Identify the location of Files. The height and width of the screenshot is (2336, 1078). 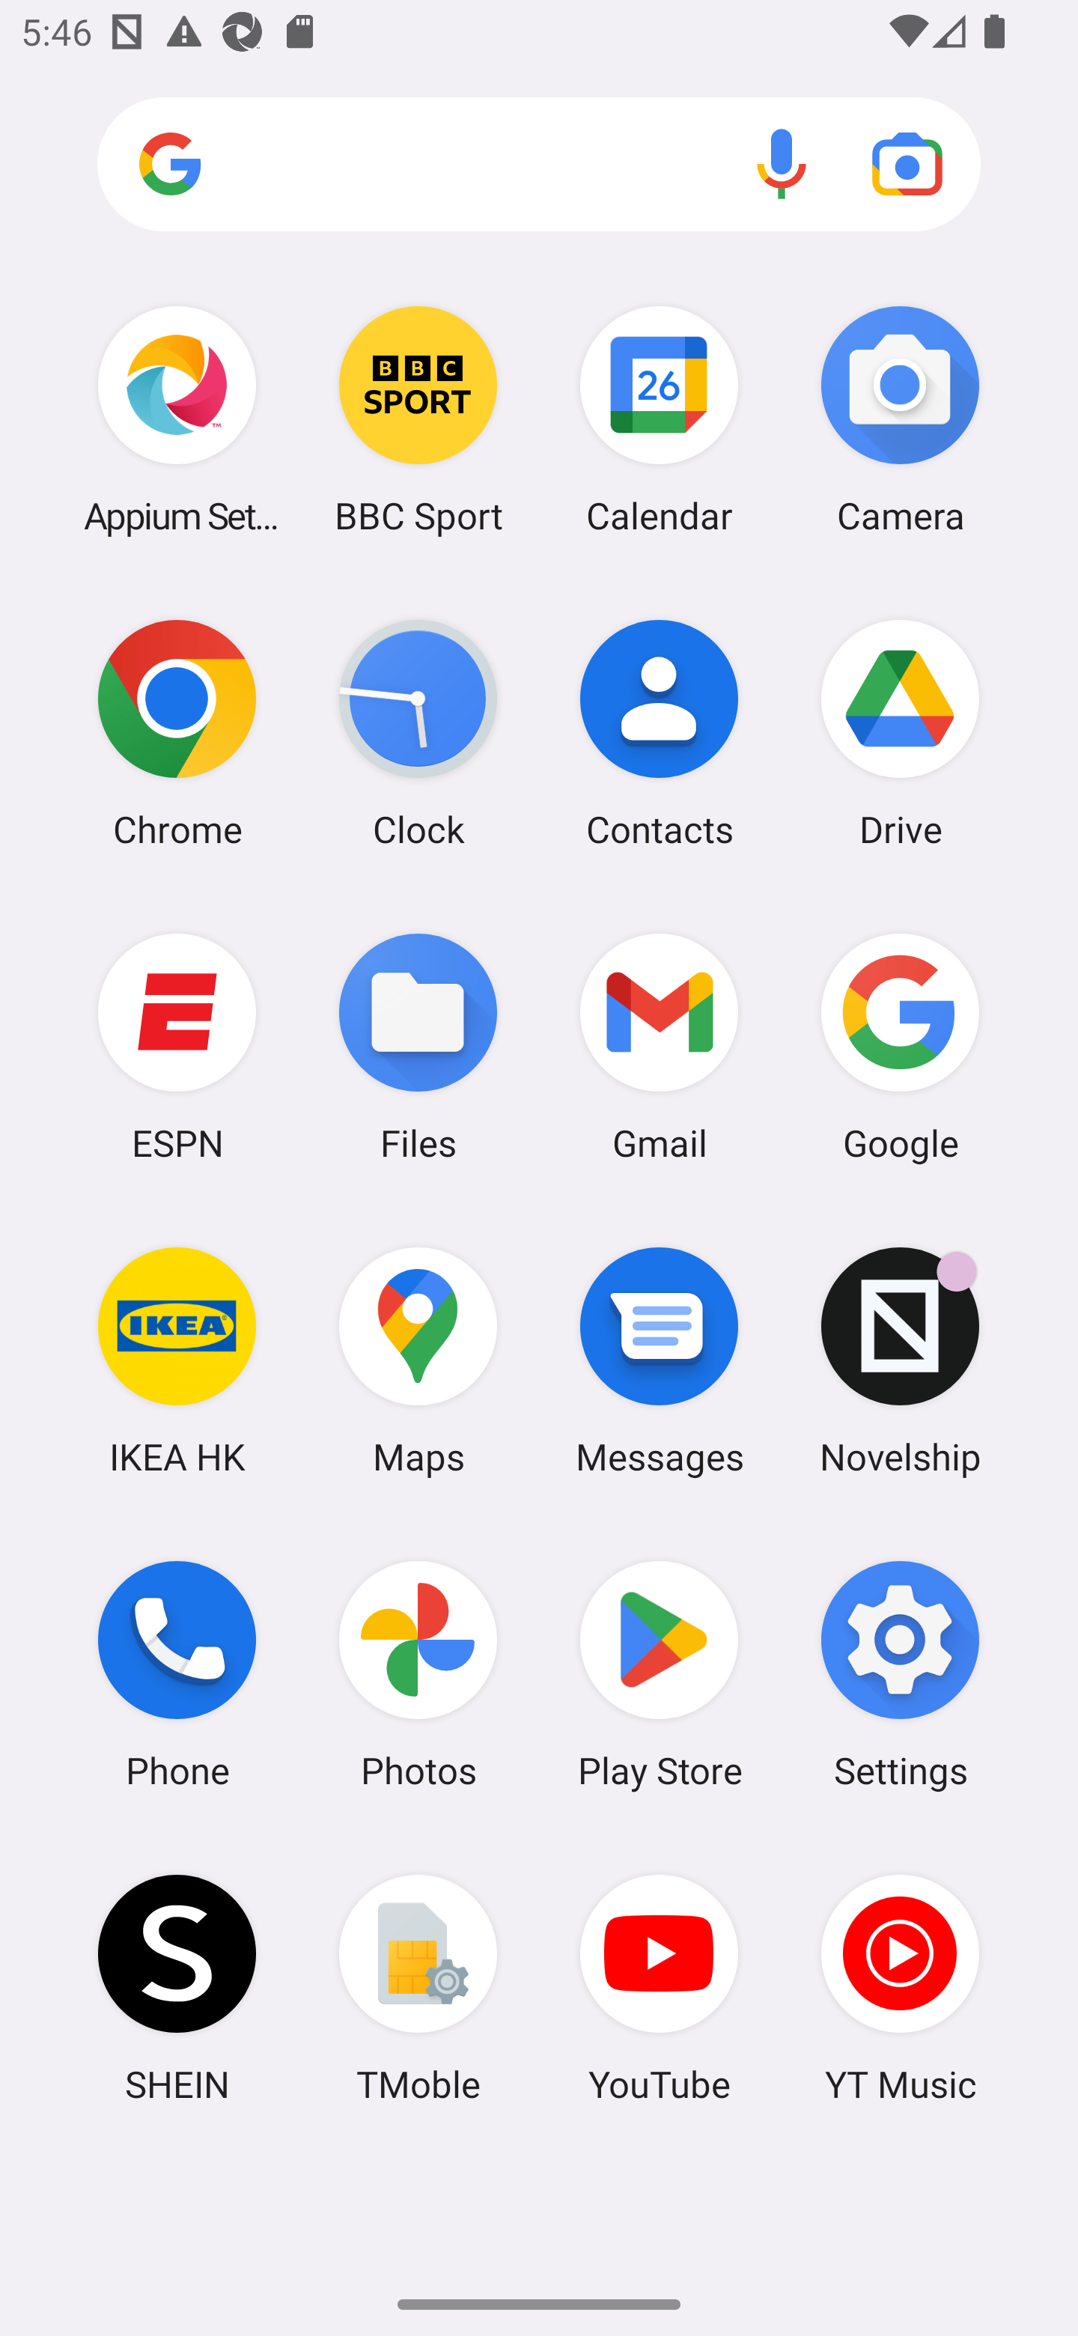
(418, 1046).